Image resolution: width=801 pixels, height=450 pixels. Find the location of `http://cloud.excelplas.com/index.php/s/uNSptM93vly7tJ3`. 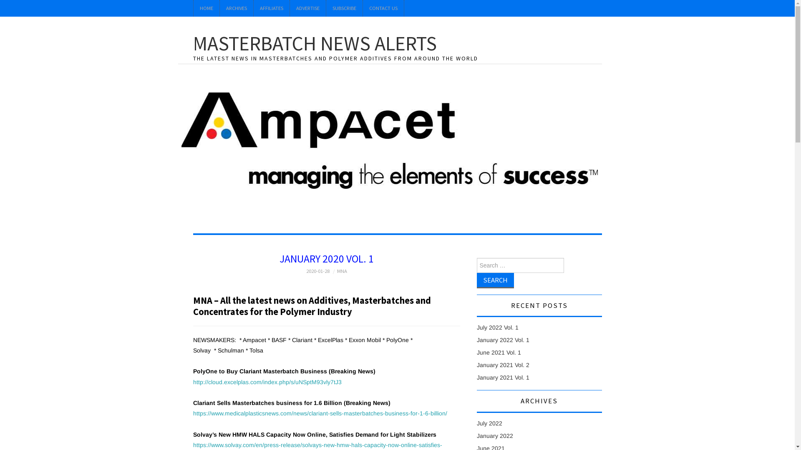

http://cloud.excelplas.com/index.php/s/uNSptM93vly7tJ3 is located at coordinates (267, 382).